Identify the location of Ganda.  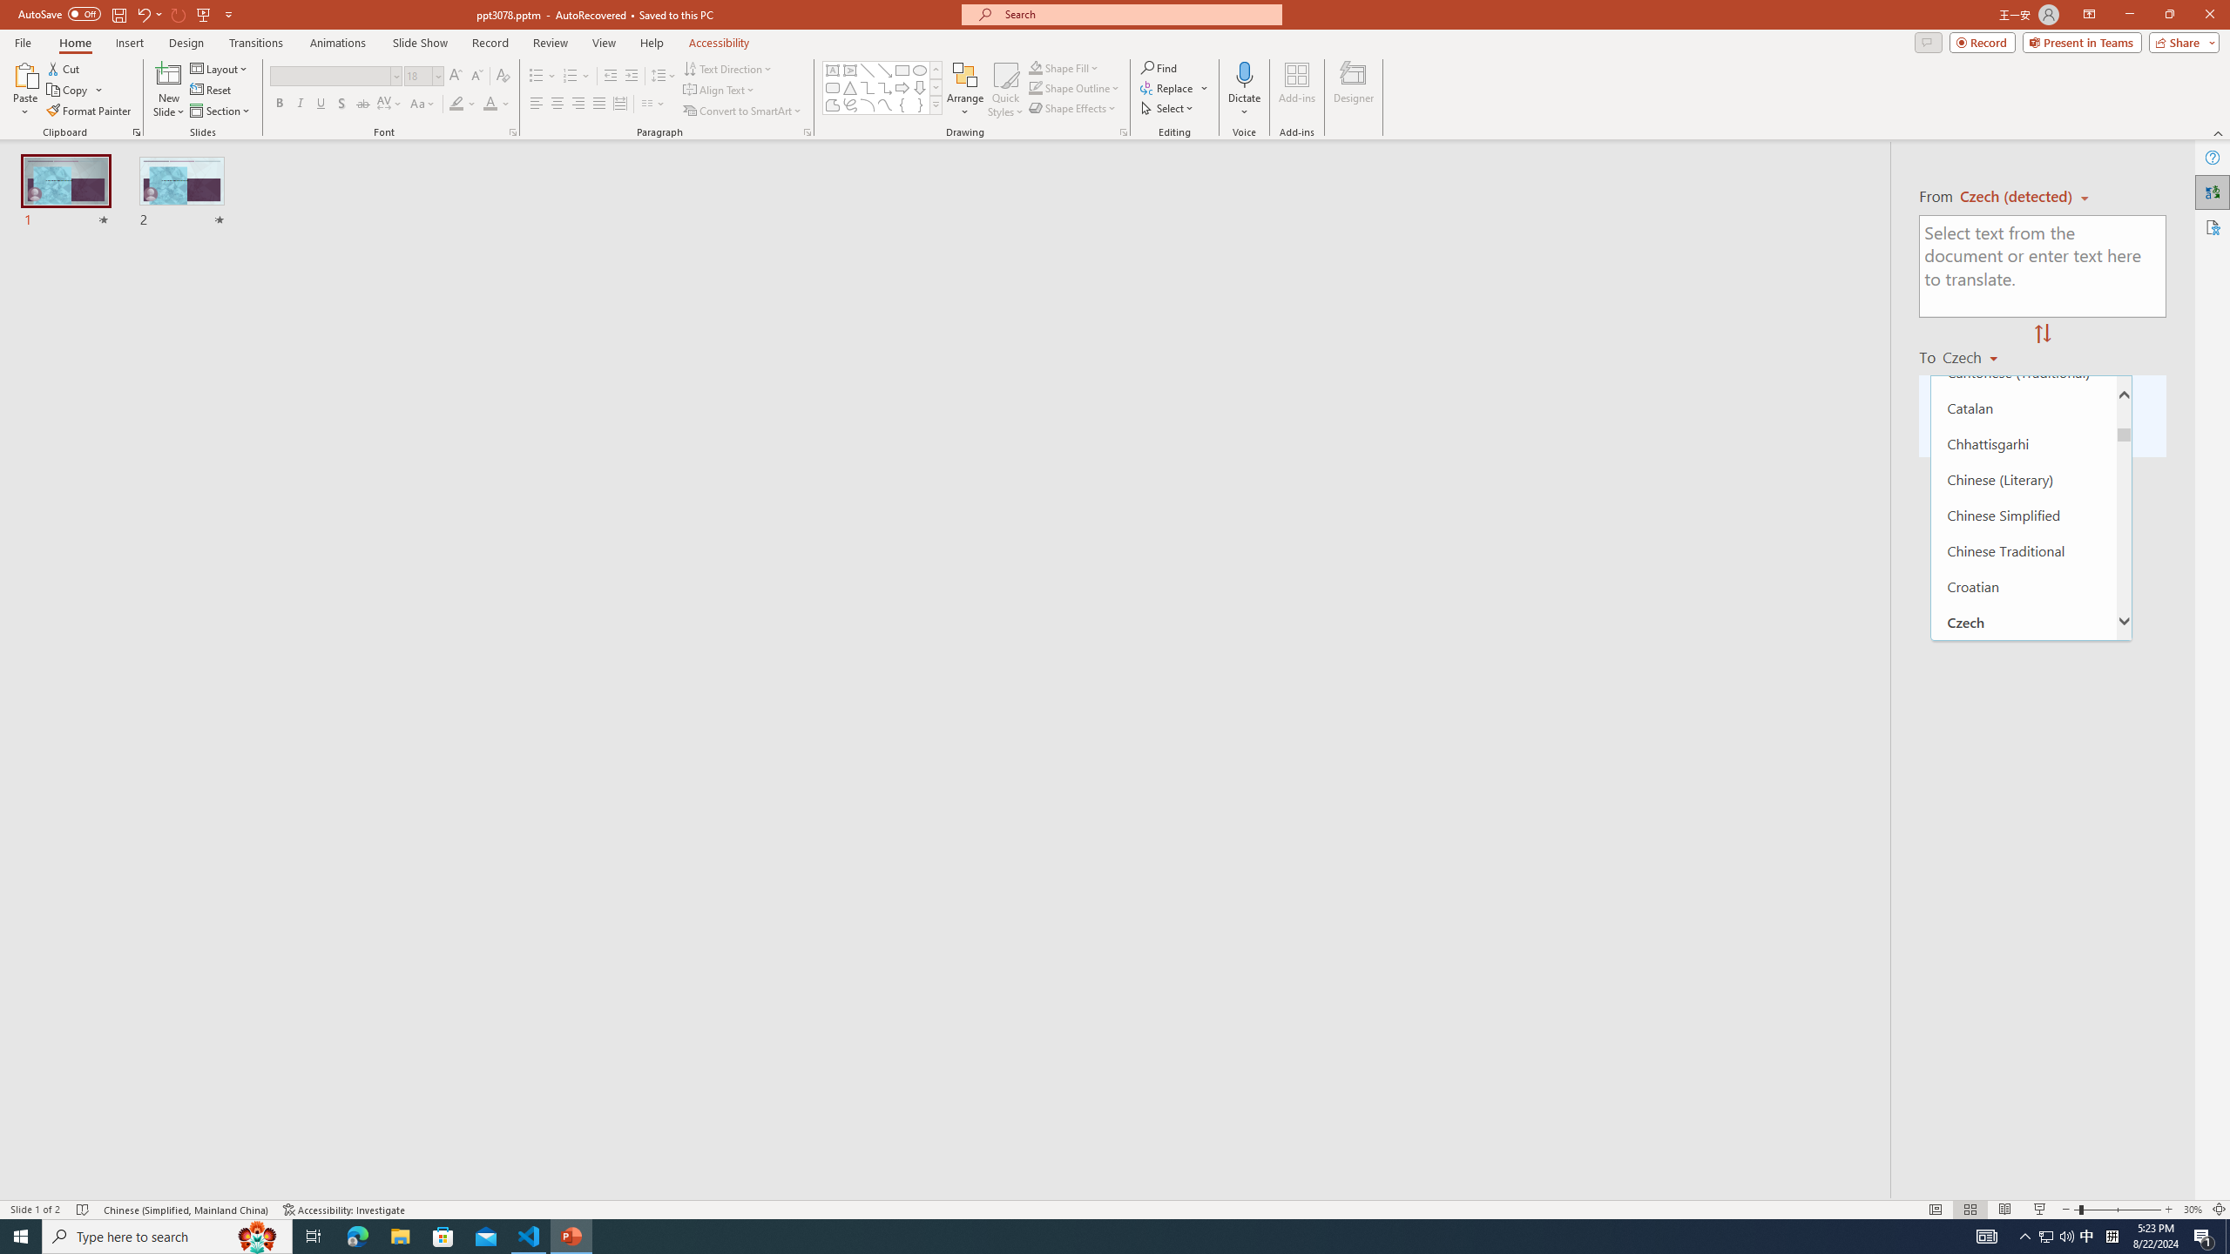
(2023, 1156).